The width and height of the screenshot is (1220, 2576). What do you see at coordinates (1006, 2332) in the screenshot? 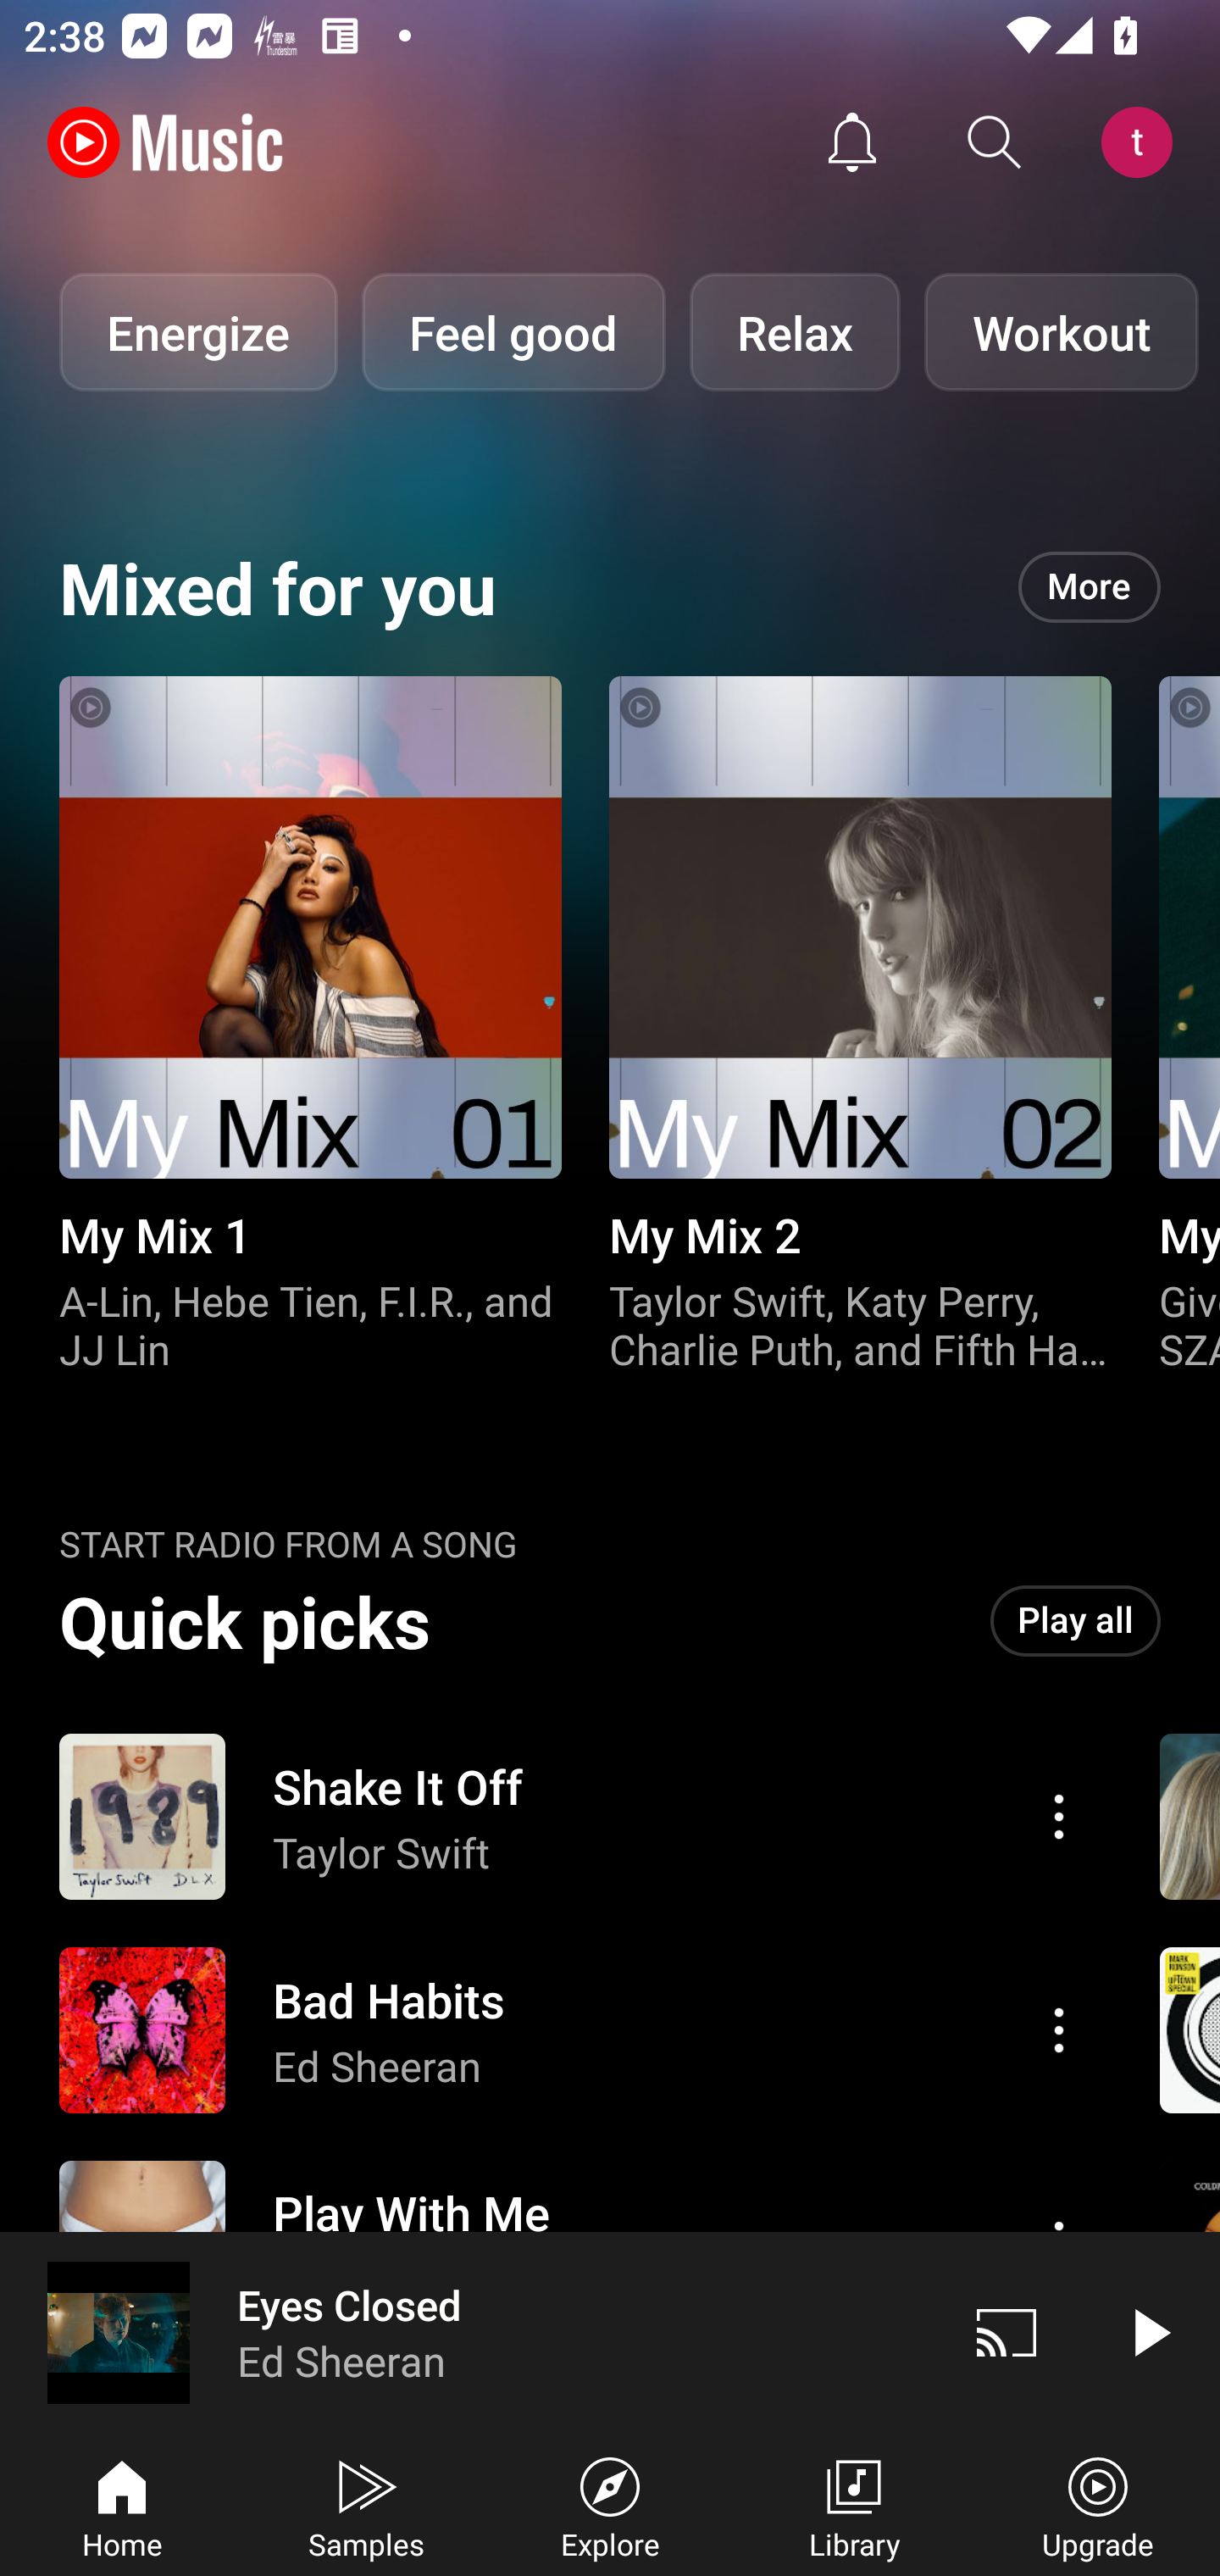
I see `Cast. Disconnected` at bounding box center [1006, 2332].